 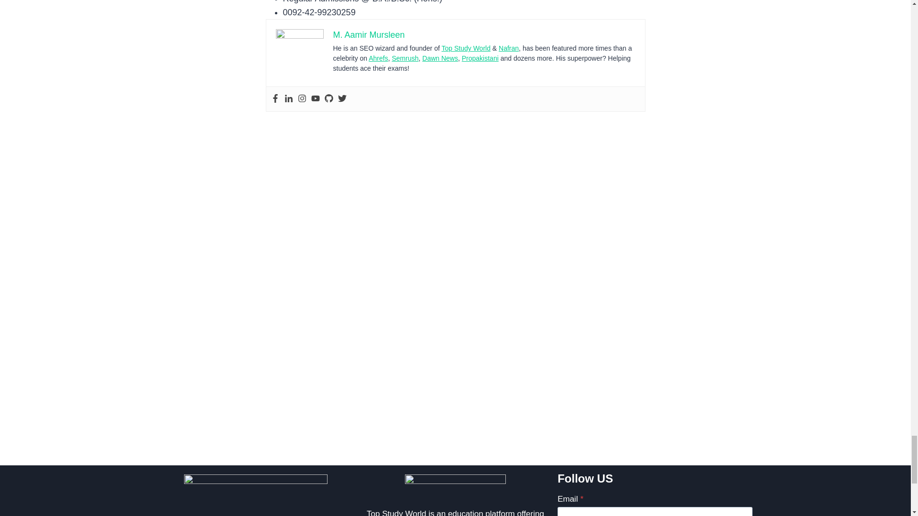 What do you see at coordinates (301, 99) in the screenshot?
I see `Instagram` at bounding box center [301, 99].